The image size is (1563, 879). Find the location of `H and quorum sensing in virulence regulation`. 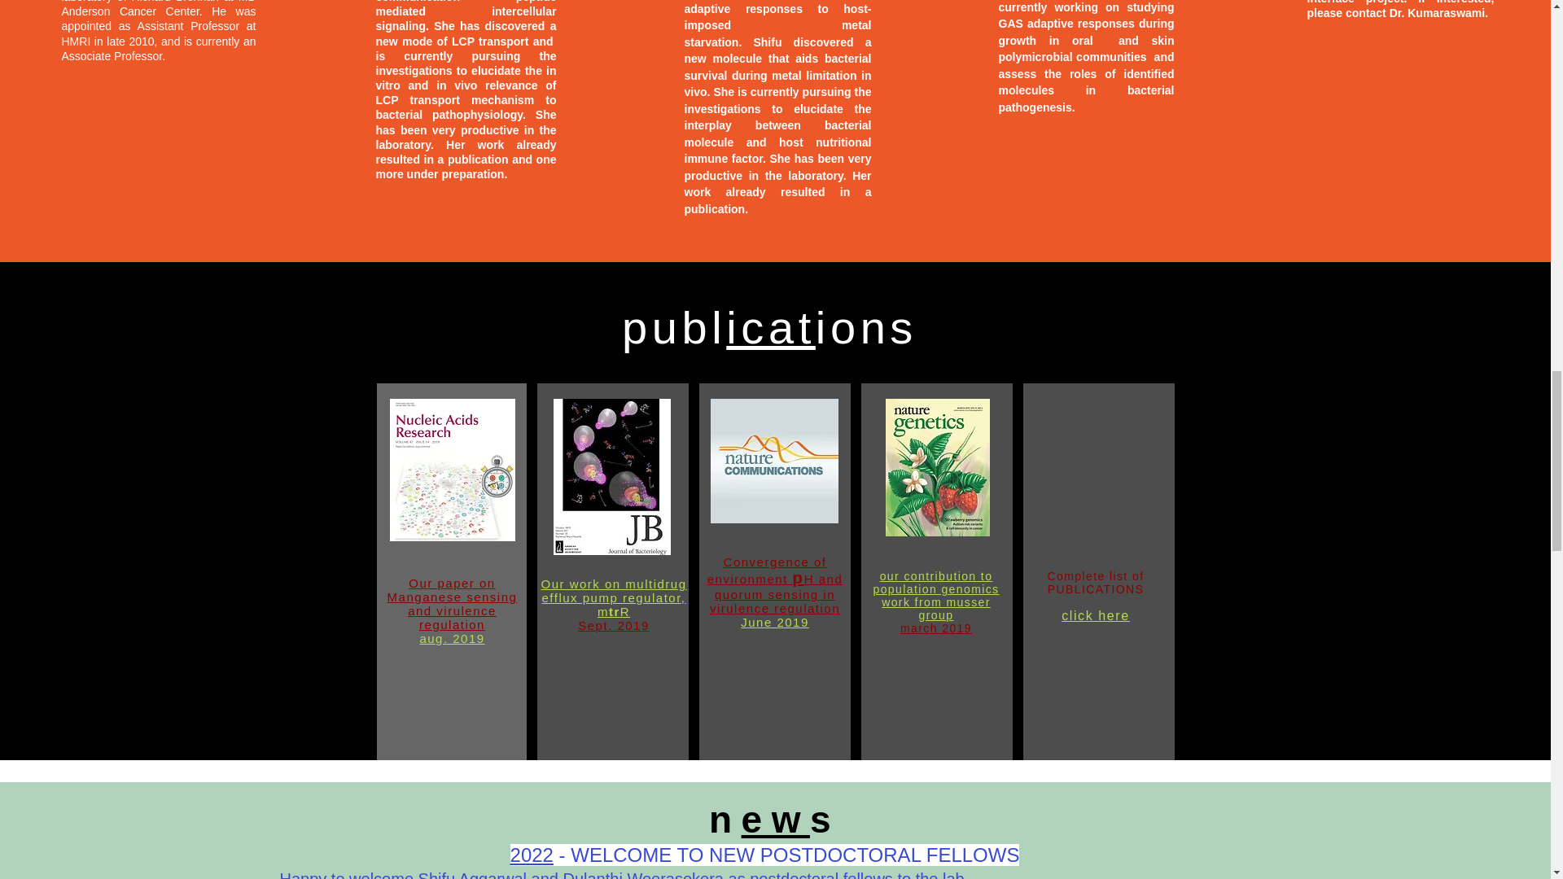

H and quorum sensing in virulence regulation is located at coordinates (775, 594).